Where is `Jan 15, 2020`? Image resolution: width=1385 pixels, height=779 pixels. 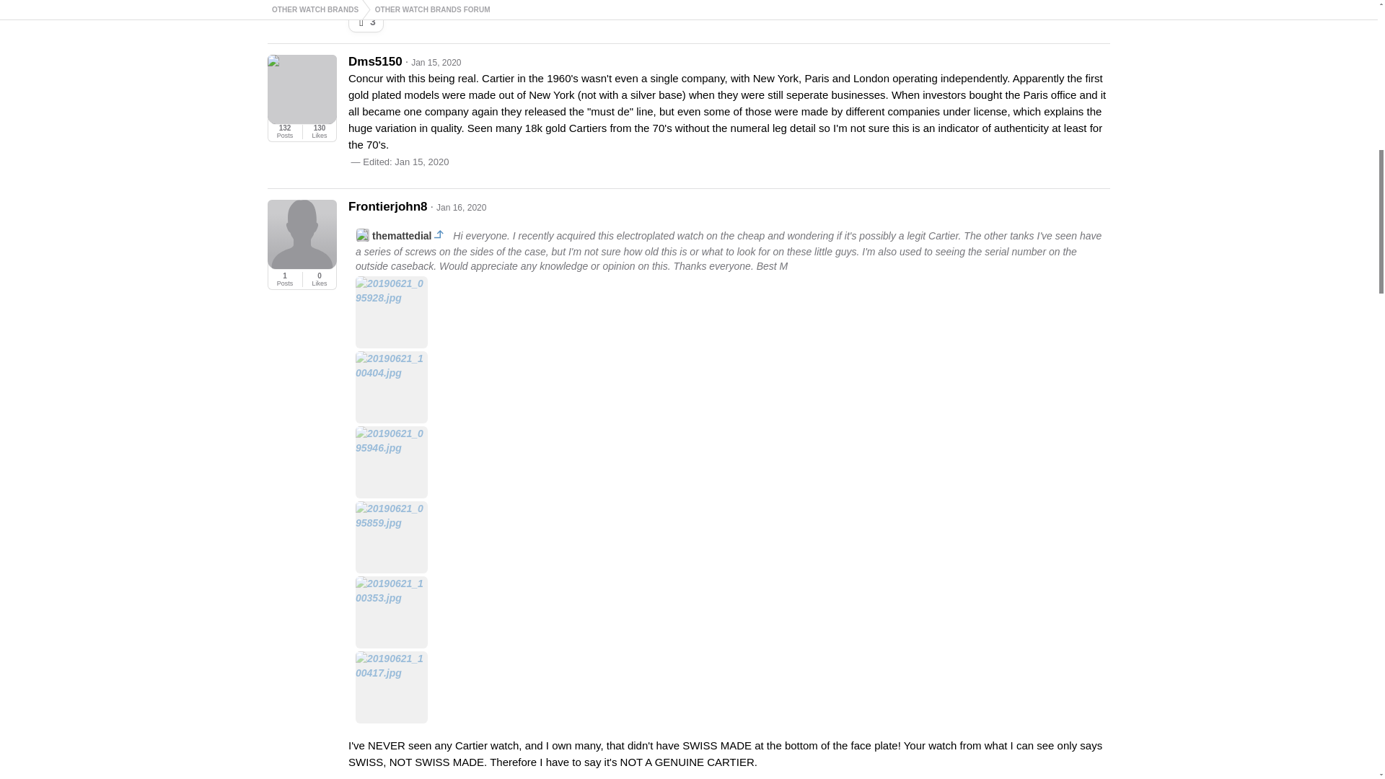
Jan 15, 2020 is located at coordinates (436, 62).